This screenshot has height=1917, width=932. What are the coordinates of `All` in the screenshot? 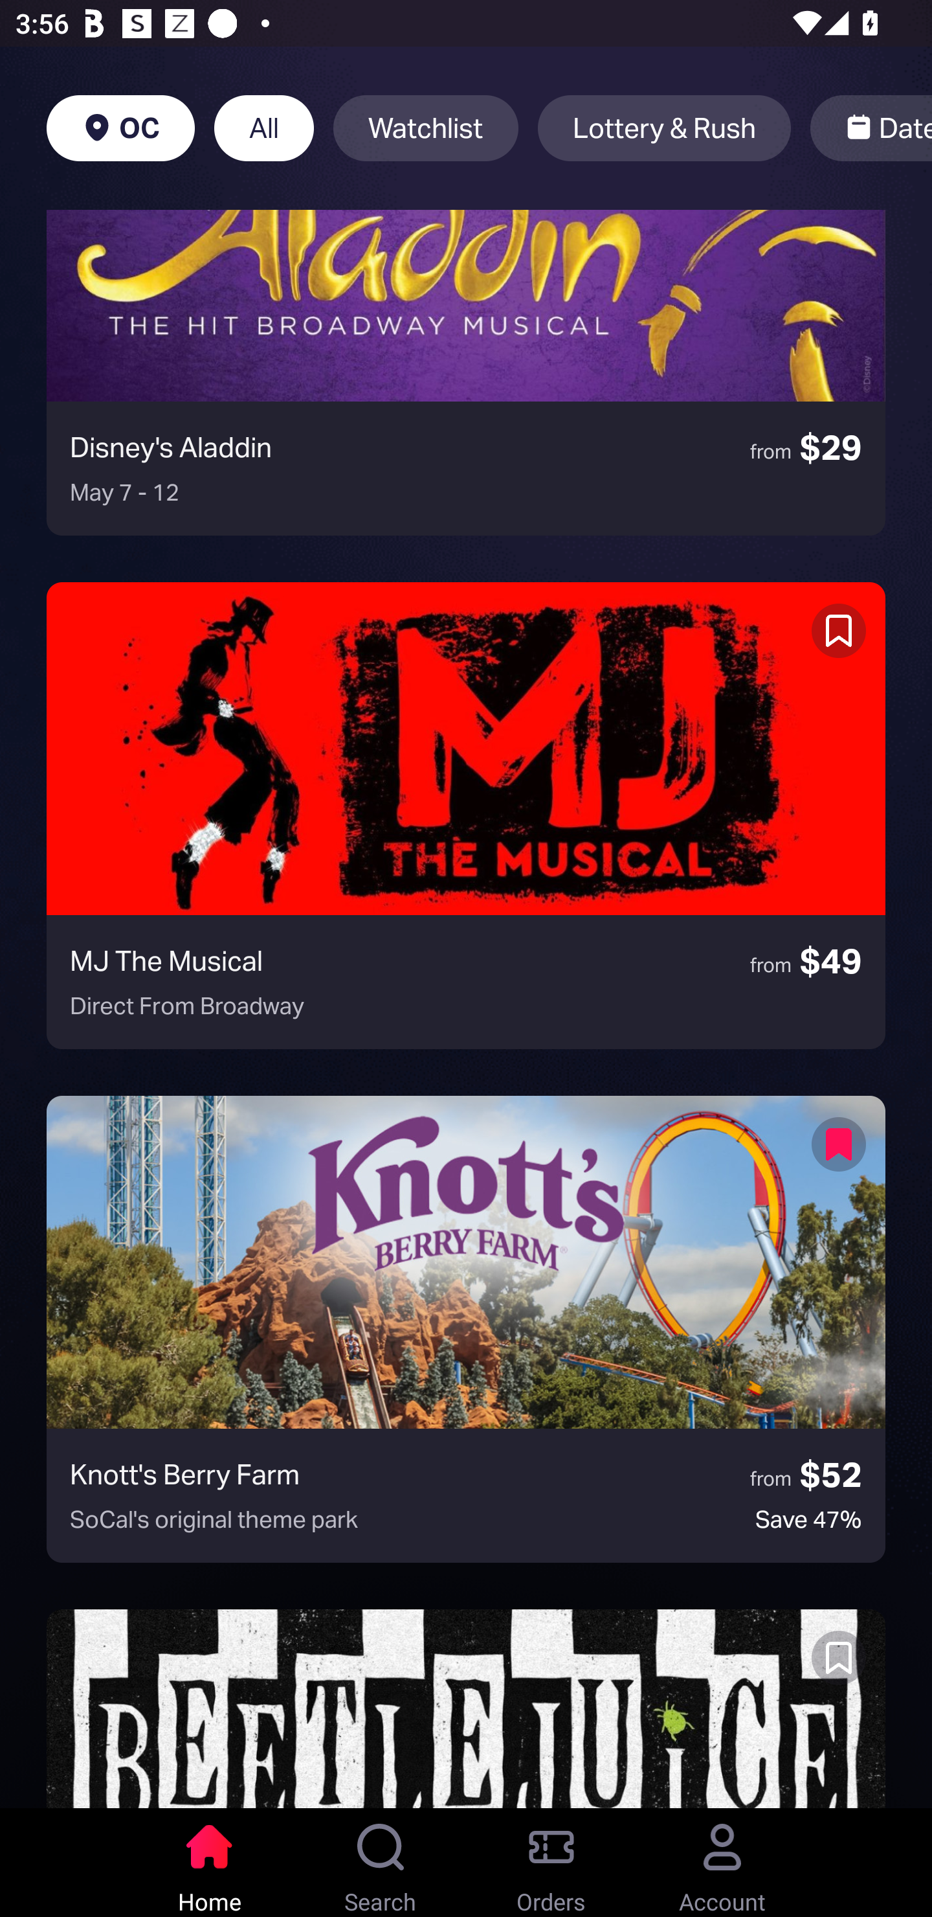 It's located at (264, 128).